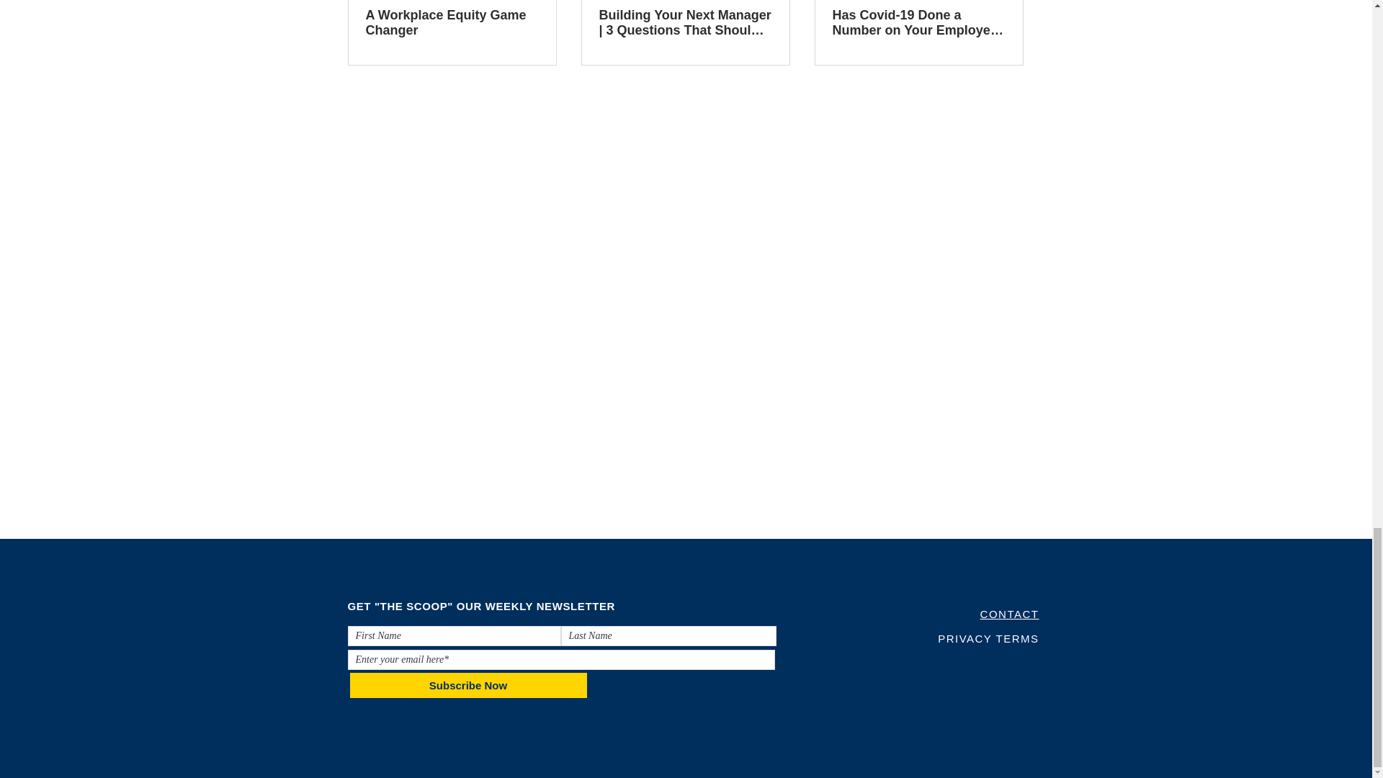  What do you see at coordinates (918, 22) in the screenshot?
I see `Has Covid-19 Done a Number on Your Employee Engagement?` at bounding box center [918, 22].